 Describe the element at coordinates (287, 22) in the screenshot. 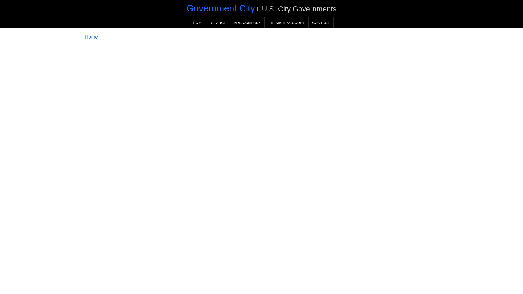

I see `Premium account` at that location.